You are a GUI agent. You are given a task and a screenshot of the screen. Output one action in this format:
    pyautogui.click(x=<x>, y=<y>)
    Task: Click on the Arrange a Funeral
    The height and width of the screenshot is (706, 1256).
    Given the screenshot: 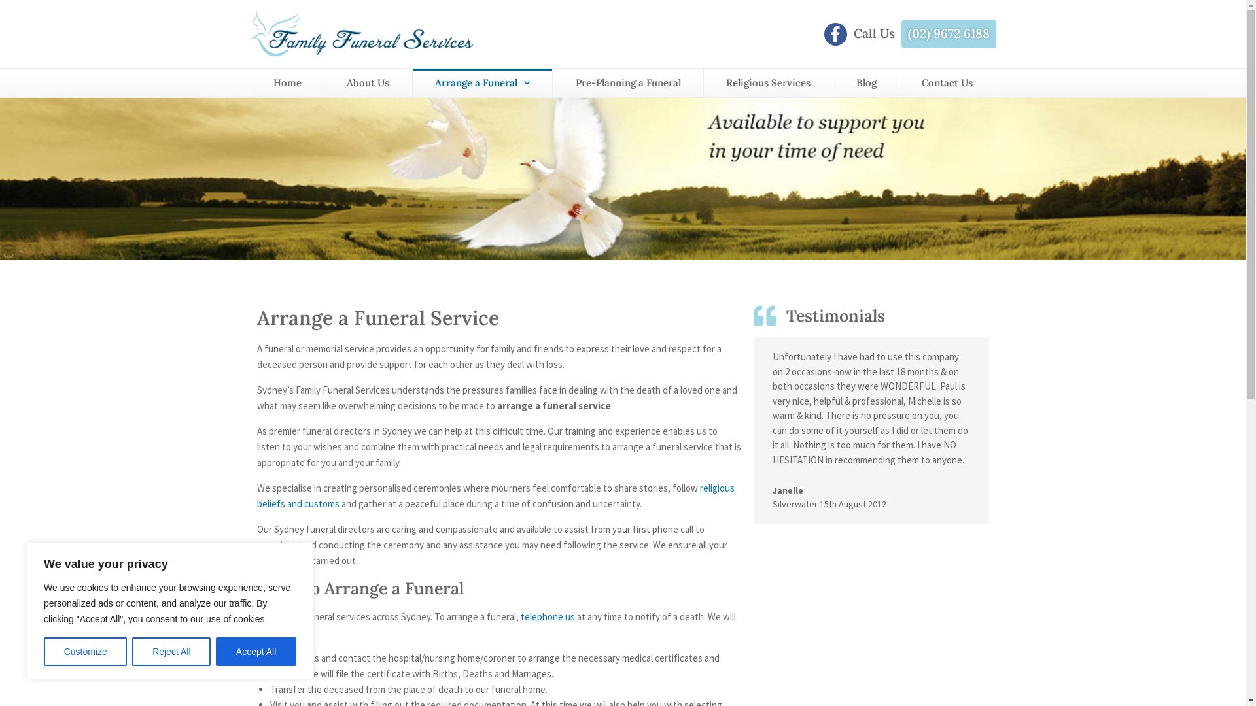 What is the action you would take?
    pyautogui.click(x=483, y=83)
    